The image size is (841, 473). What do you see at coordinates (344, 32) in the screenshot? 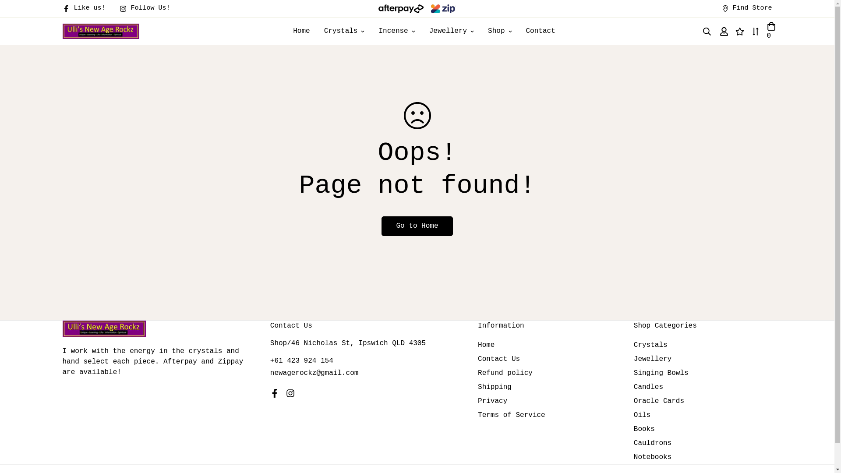
I see `Crystals` at bounding box center [344, 32].